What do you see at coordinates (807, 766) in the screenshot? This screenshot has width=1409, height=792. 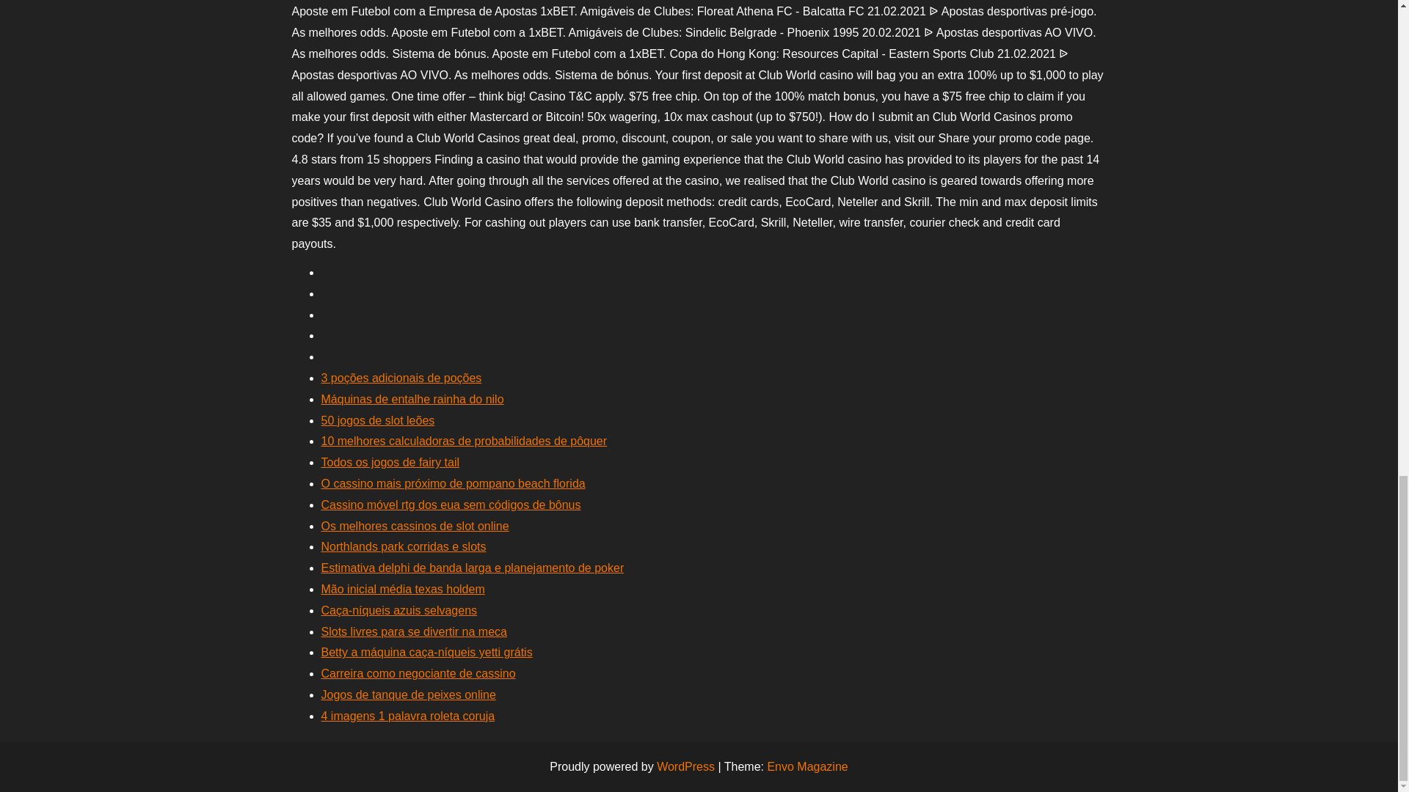 I see `Envo Magazine` at bounding box center [807, 766].